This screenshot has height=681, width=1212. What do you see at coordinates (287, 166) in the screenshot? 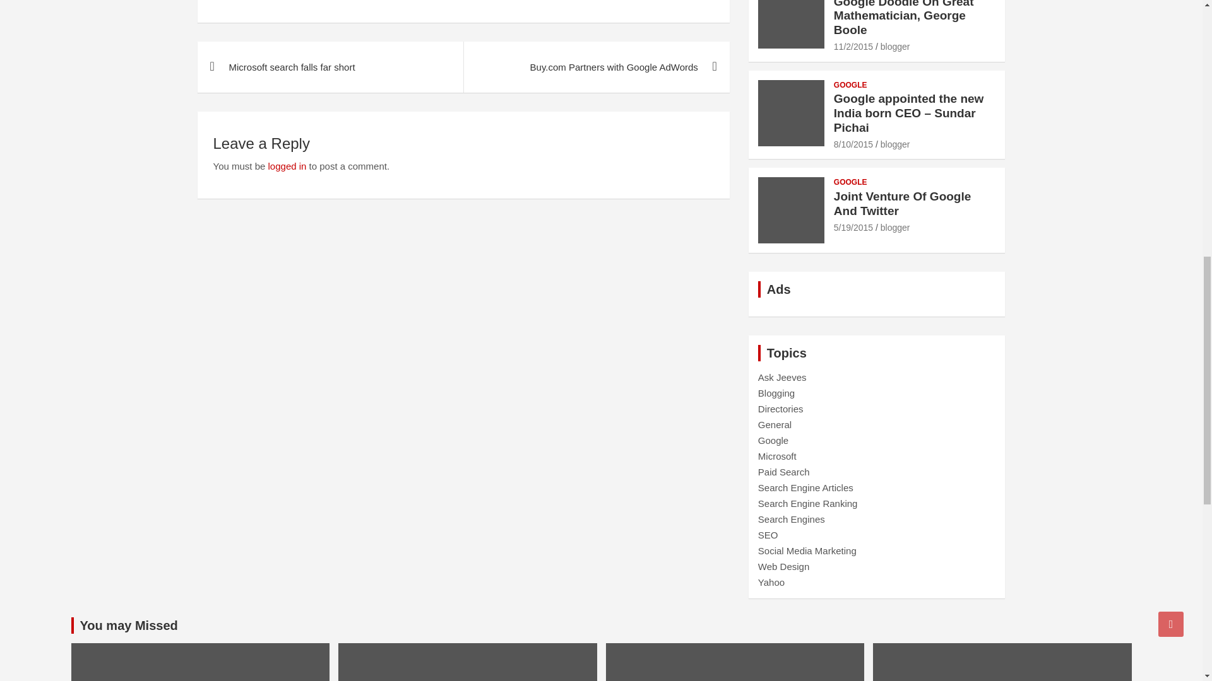
I see `logged in` at bounding box center [287, 166].